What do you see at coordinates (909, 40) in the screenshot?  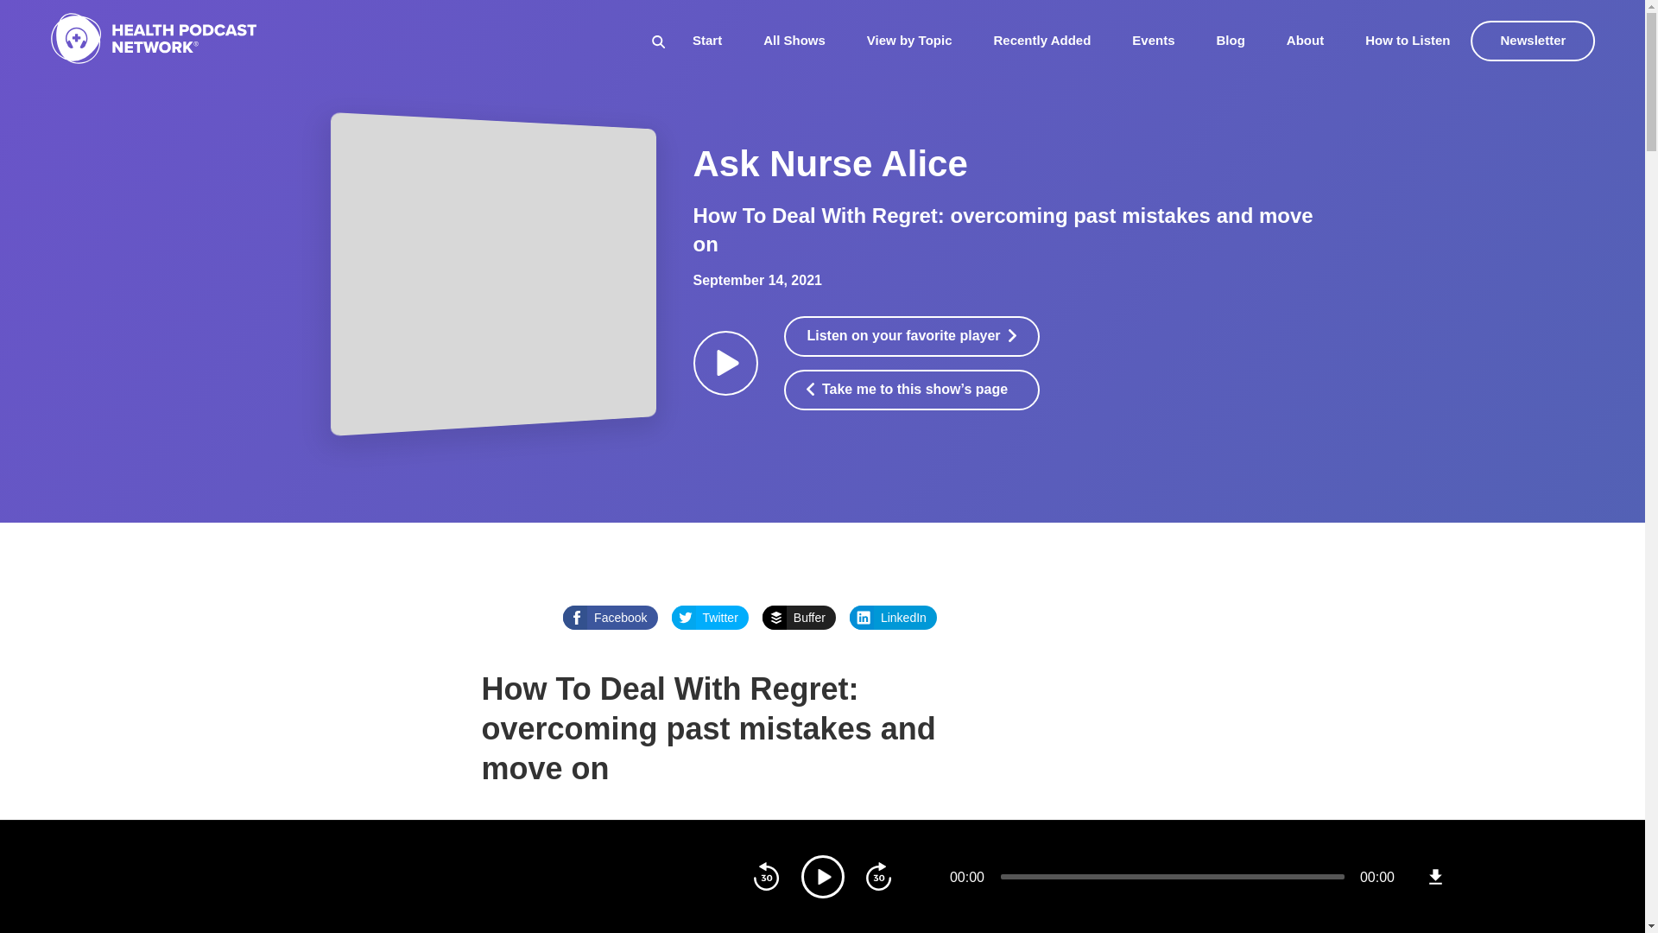 I see `View by Topic` at bounding box center [909, 40].